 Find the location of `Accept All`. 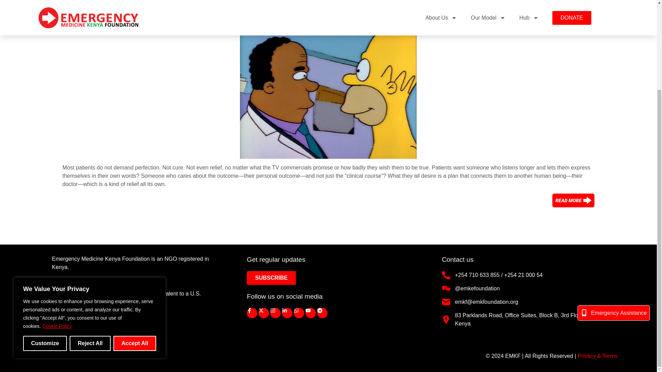

Accept All is located at coordinates (134, 229).